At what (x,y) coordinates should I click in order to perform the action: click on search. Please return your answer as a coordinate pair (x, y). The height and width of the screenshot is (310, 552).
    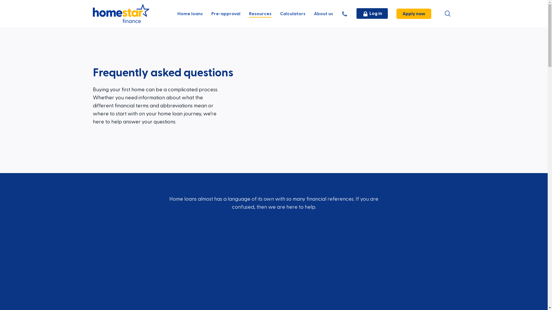
    Looking at the image, I should click on (447, 15).